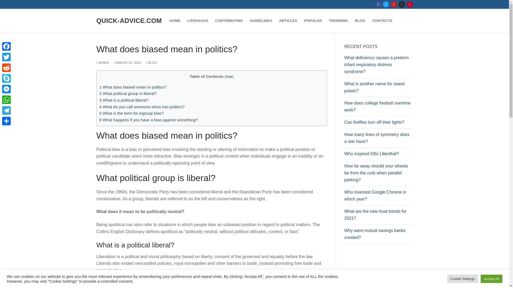  I want to click on ADMIN, so click(103, 62).